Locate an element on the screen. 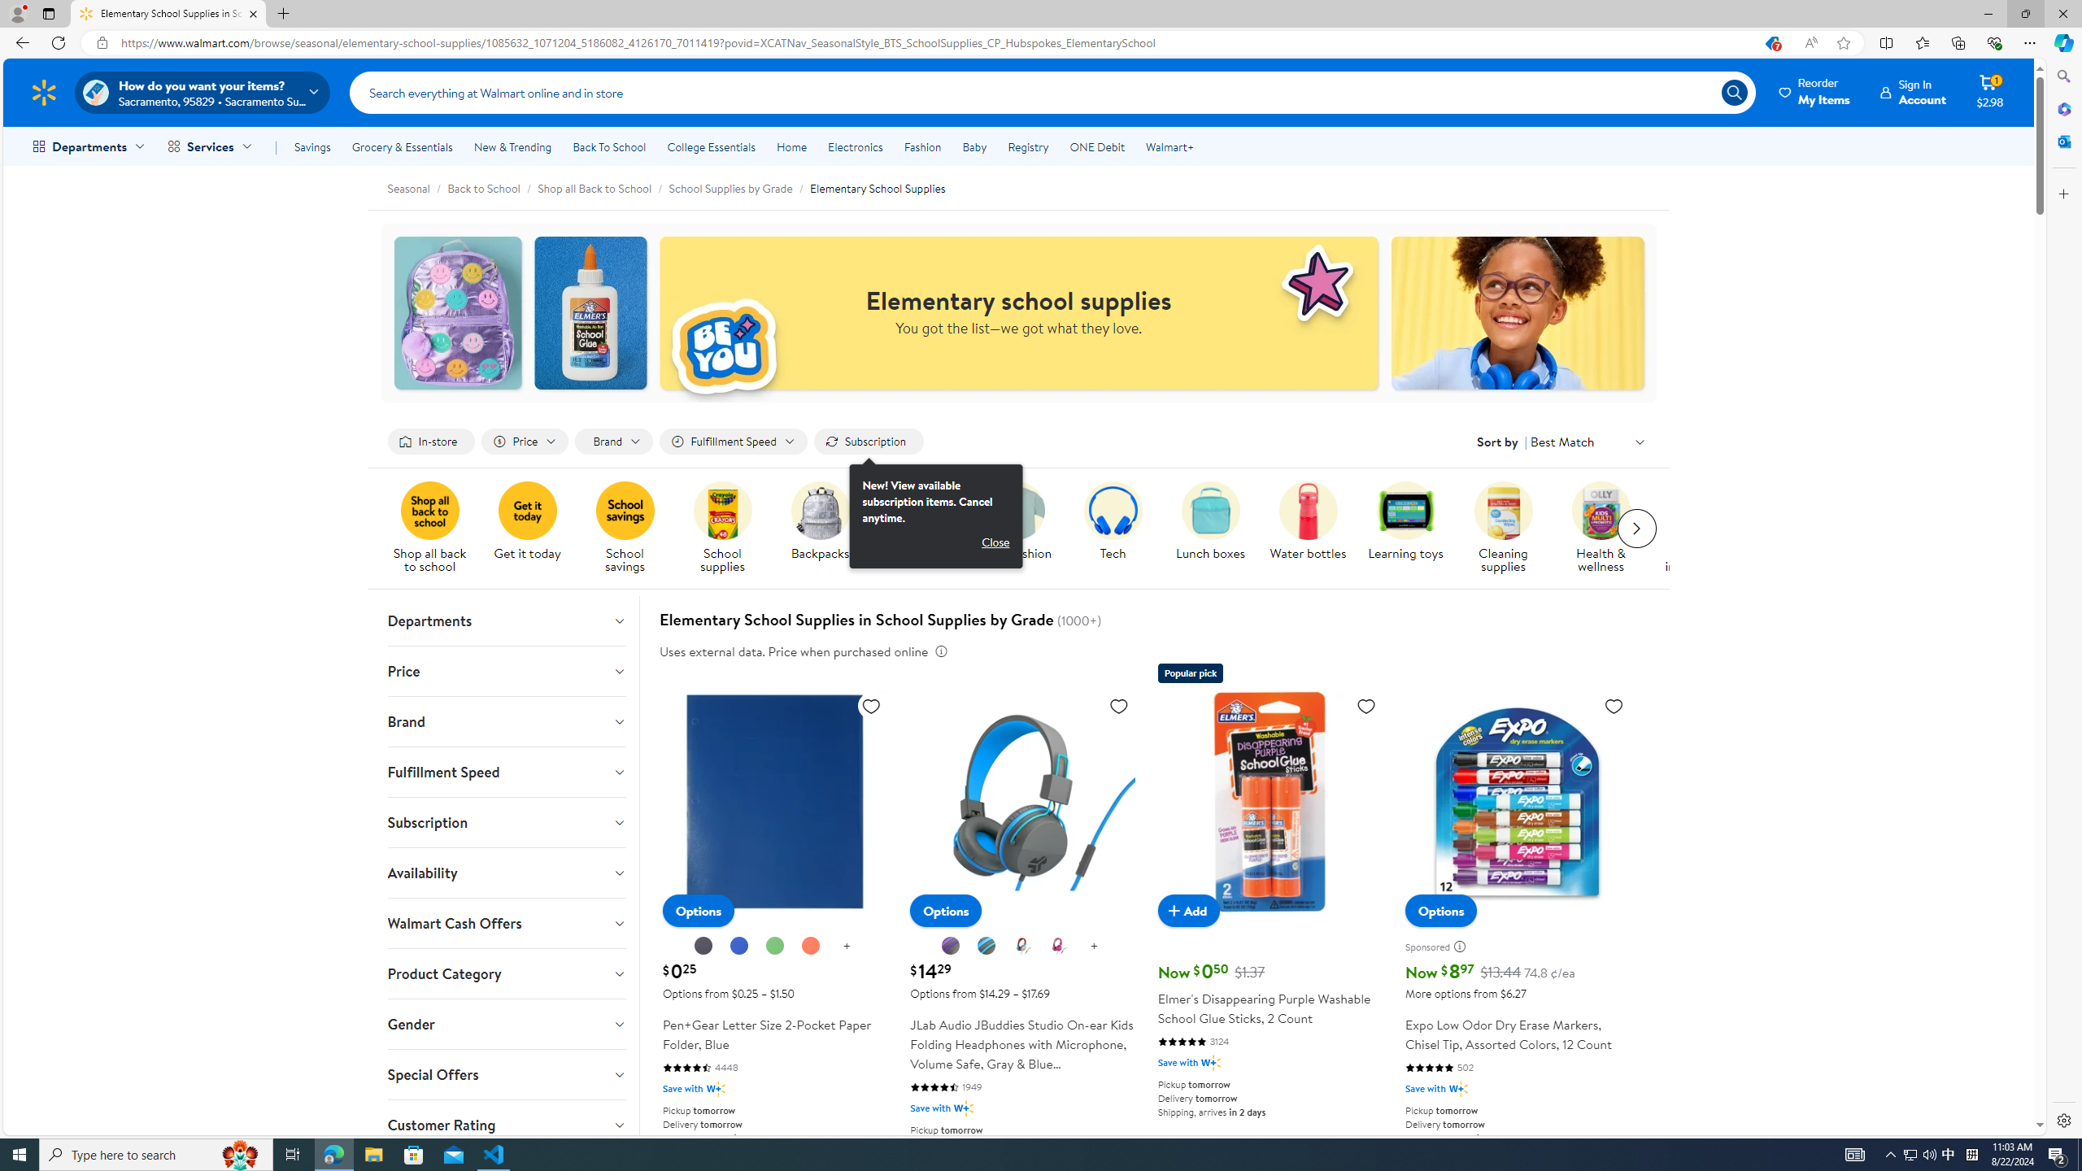 This screenshot has height=1171, width=2082. Musical instruments is located at coordinates (1705, 529).